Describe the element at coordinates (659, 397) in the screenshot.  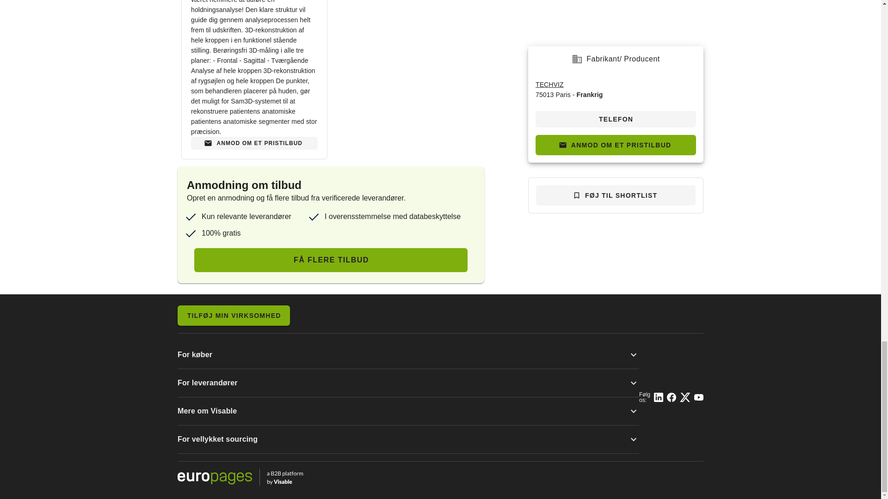
I see `Linkedin - europages` at that location.